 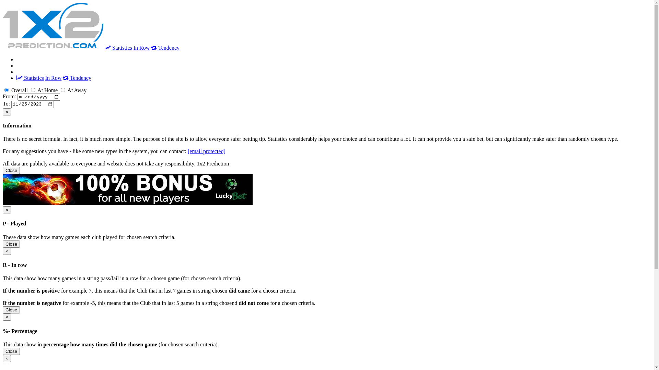 I want to click on Close, so click(x=11, y=244).